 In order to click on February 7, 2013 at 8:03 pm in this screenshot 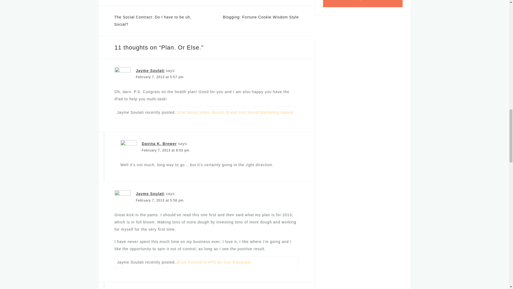, I will do `click(165, 150)`.